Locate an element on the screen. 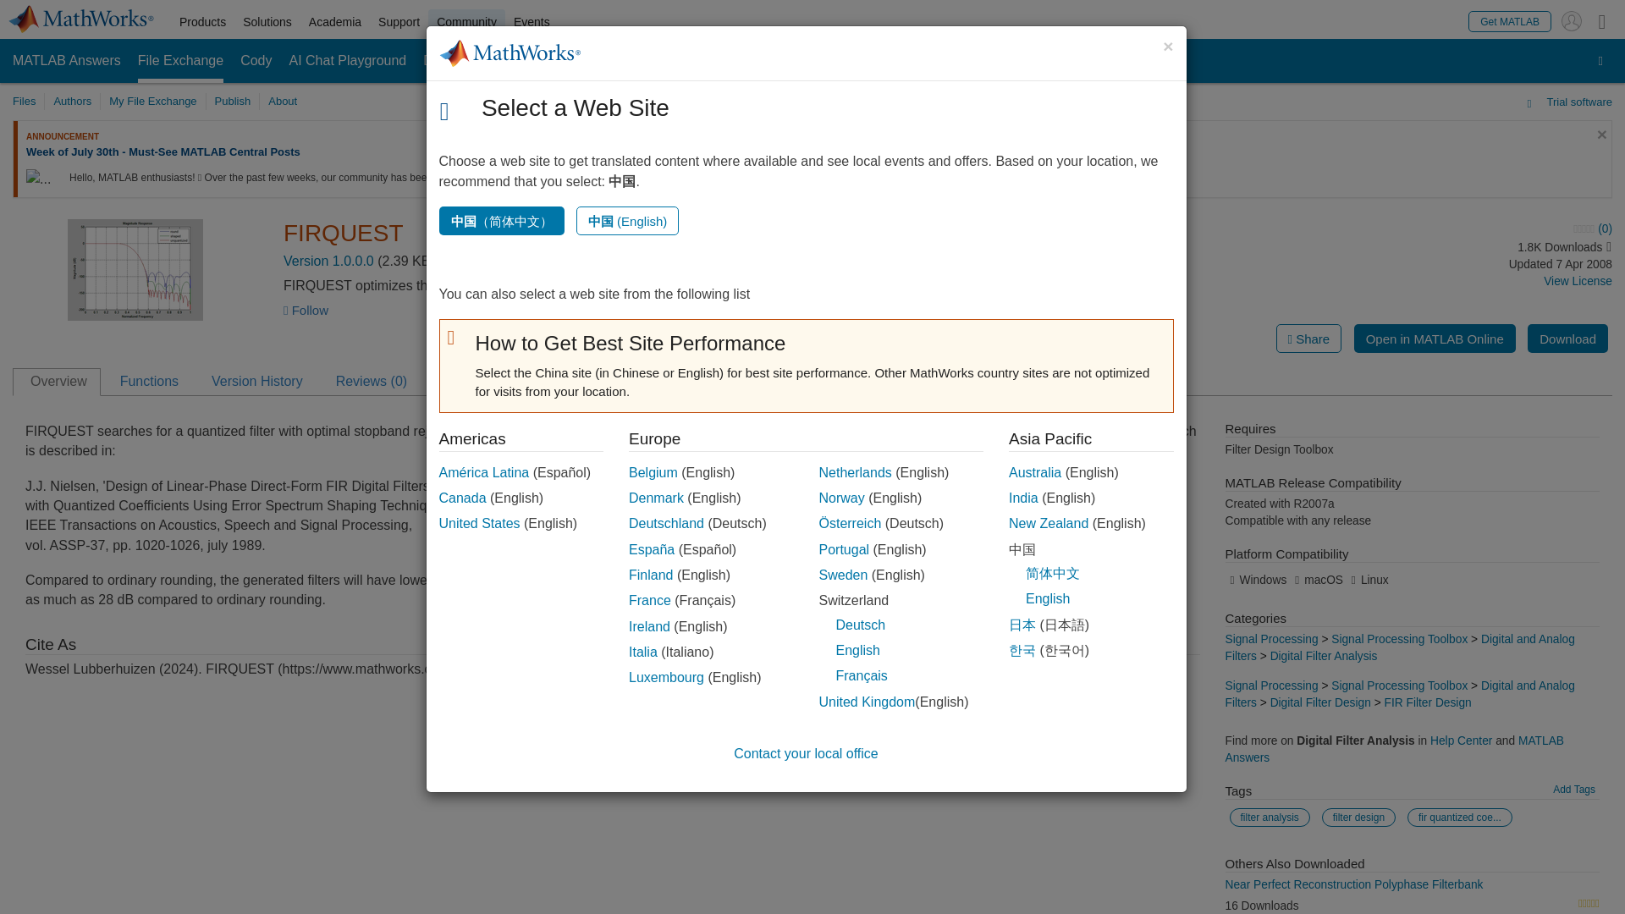 The height and width of the screenshot is (914, 1625). Community is located at coordinates (467, 22).